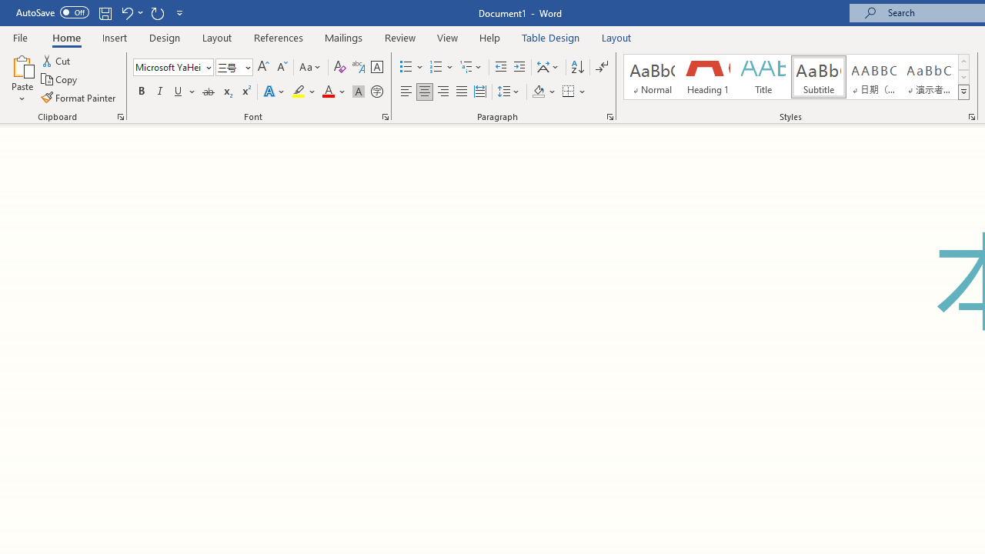 The image size is (985, 554). Describe the element at coordinates (708, 77) in the screenshot. I see `Heading 1` at that location.